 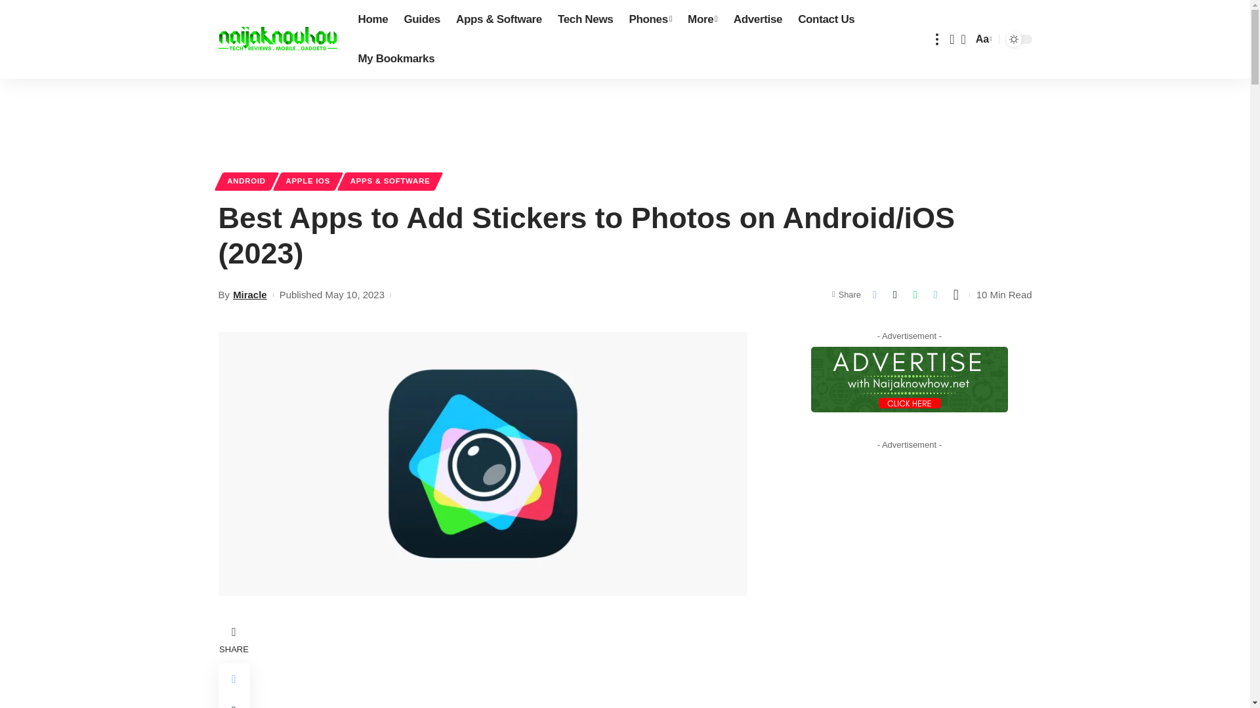 I want to click on Advertisement, so click(x=625, y=118).